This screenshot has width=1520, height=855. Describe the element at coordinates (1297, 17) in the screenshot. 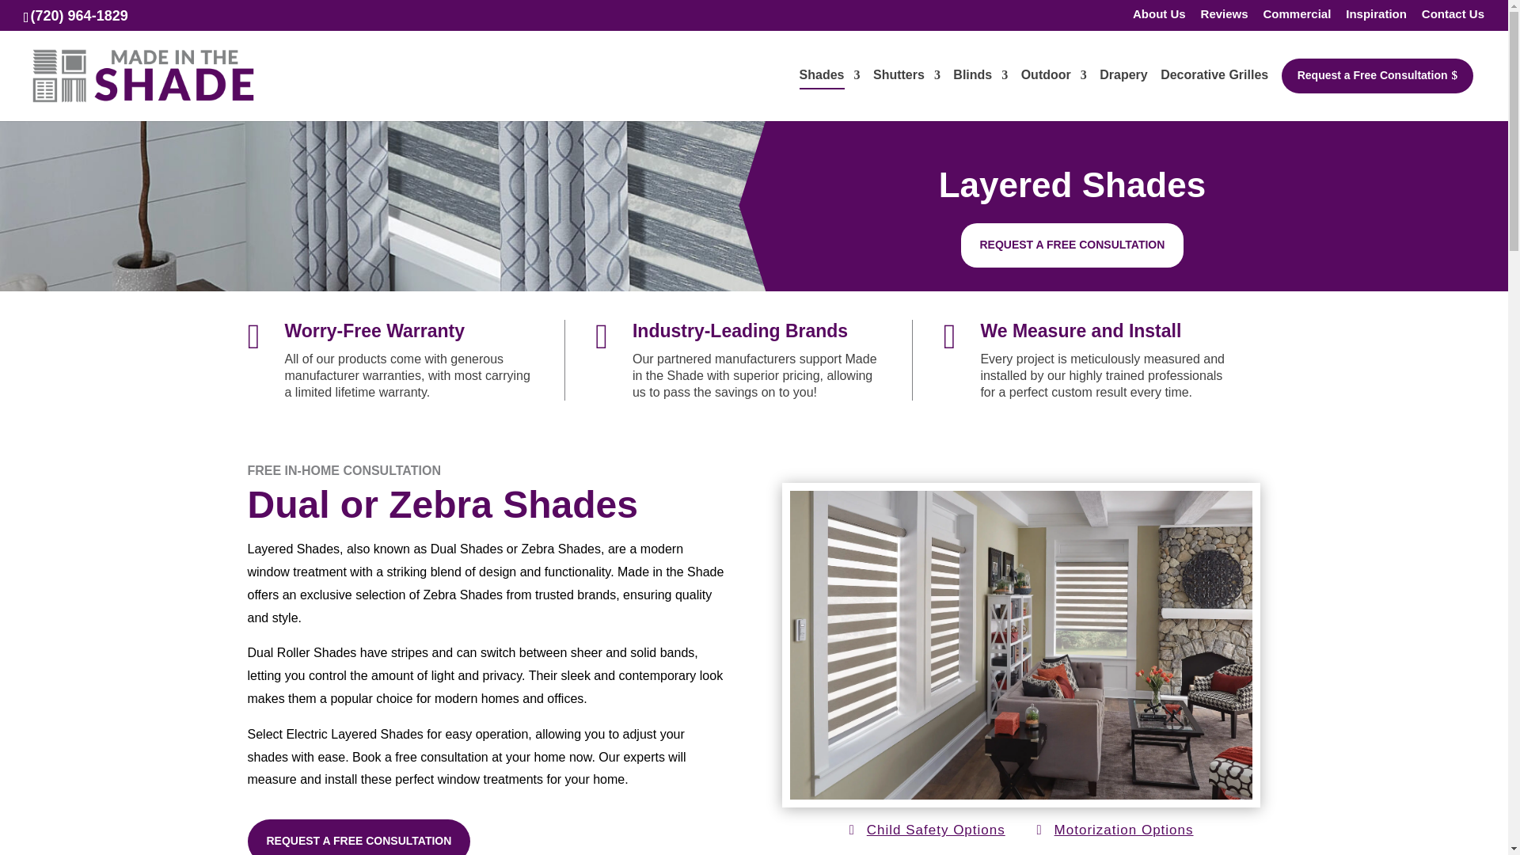

I see `Commercial` at that location.